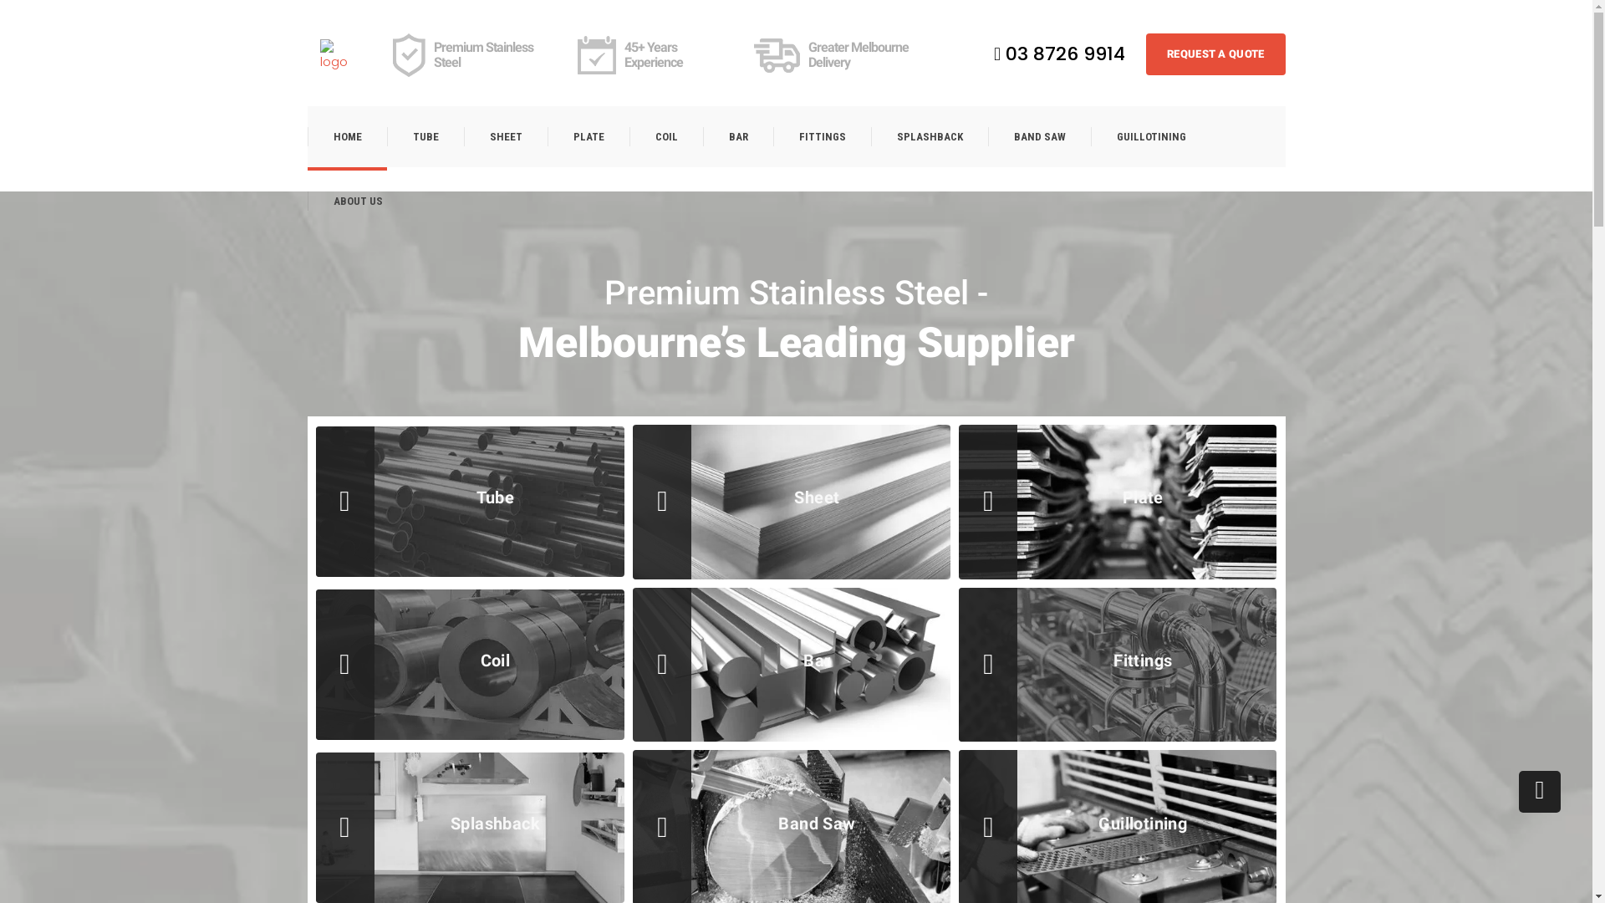 This screenshot has width=1605, height=903. I want to click on GUILLOTINING, so click(1150, 137).